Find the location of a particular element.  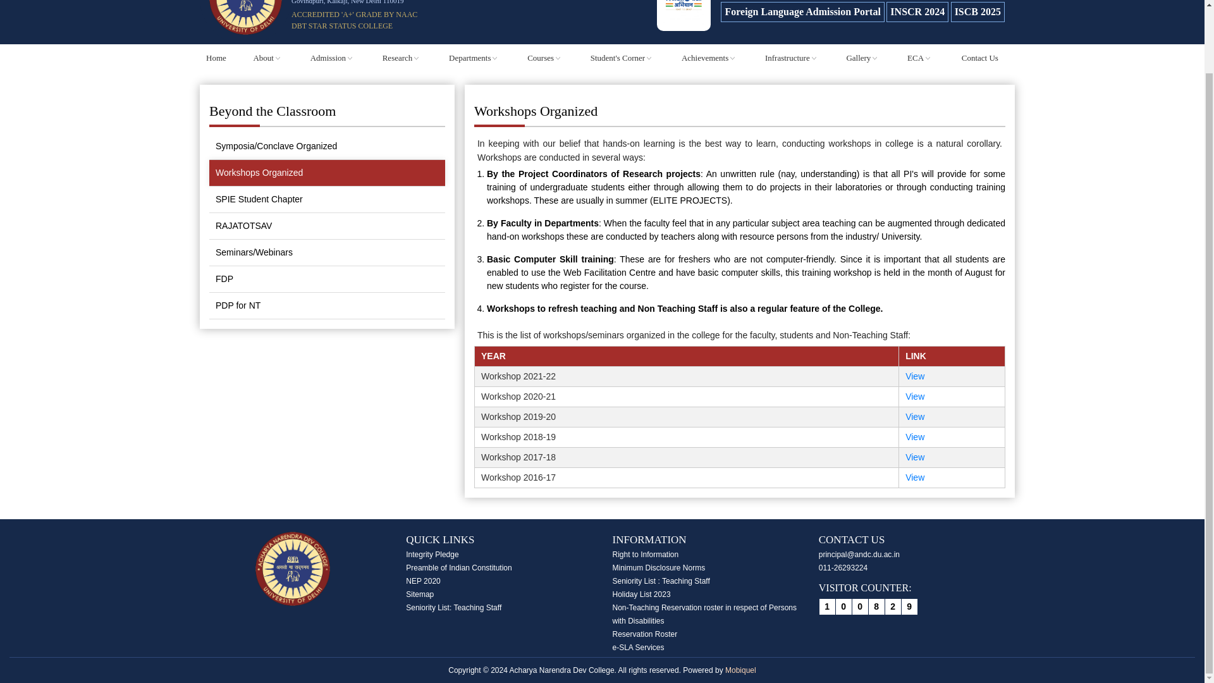

ISCB 2025 is located at coordinates (978, 11).